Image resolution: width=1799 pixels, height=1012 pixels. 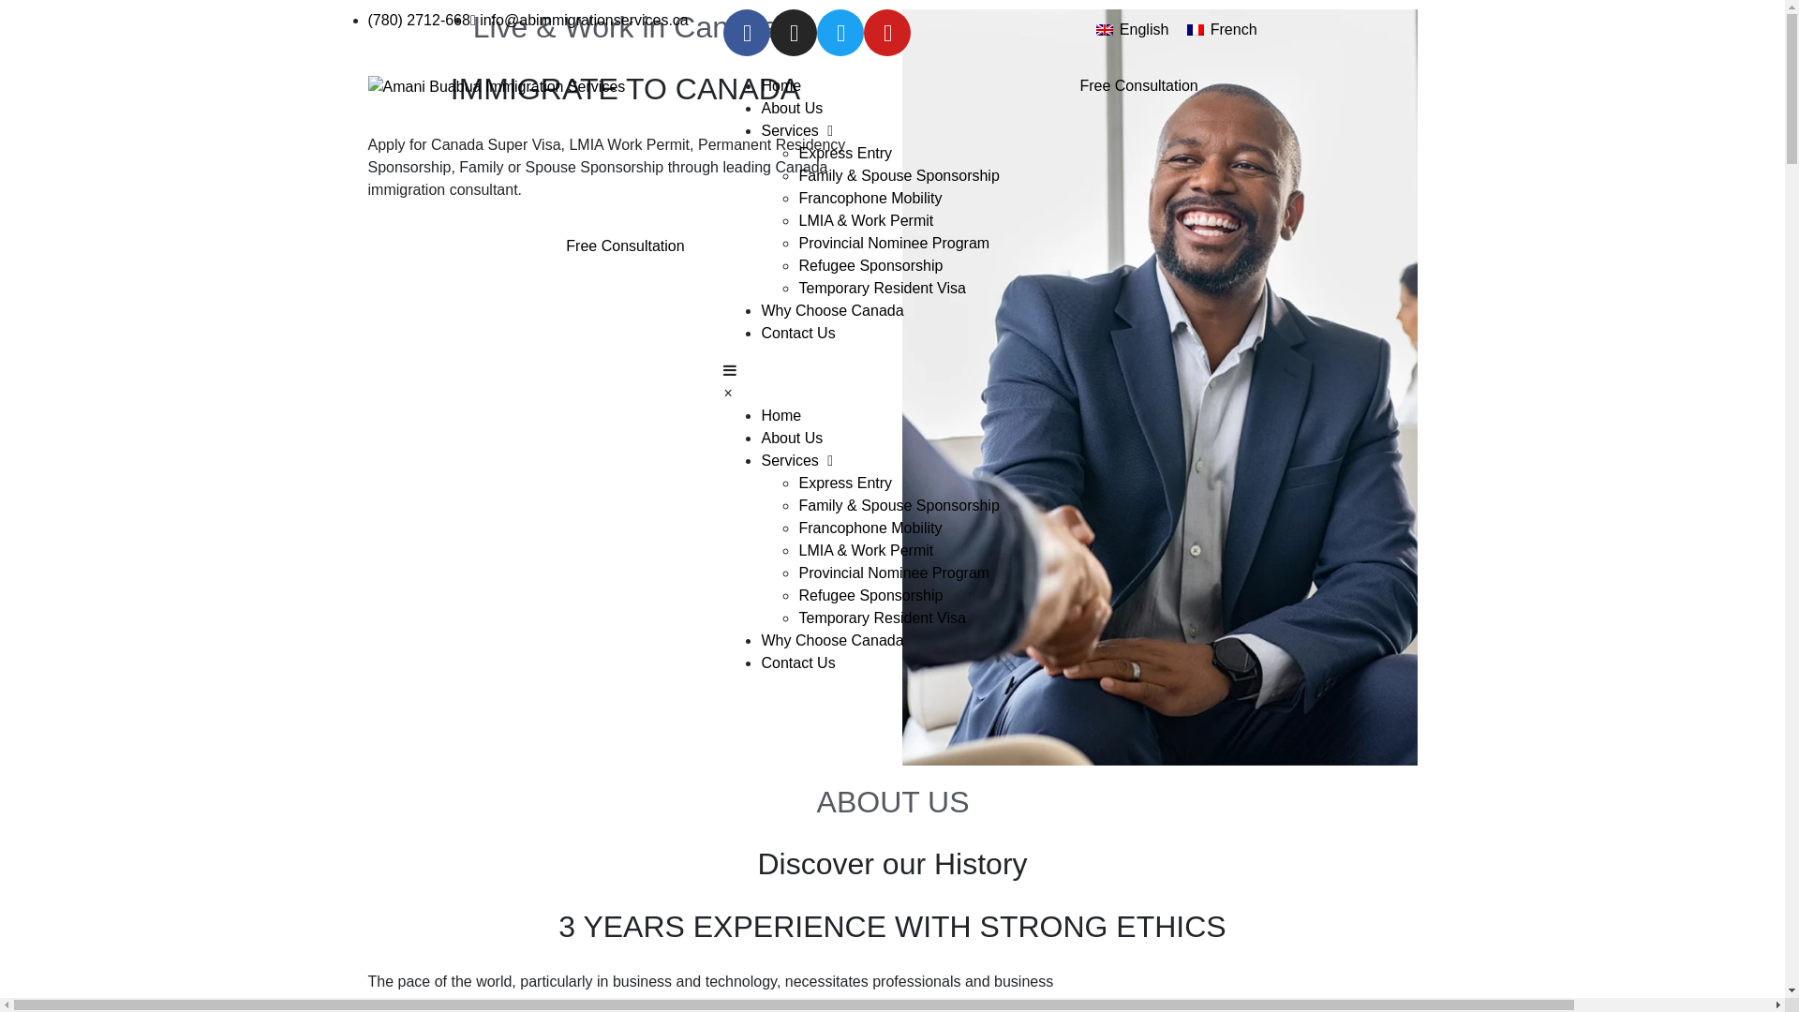 I want to click on About Us, so click(x=792, y=439).